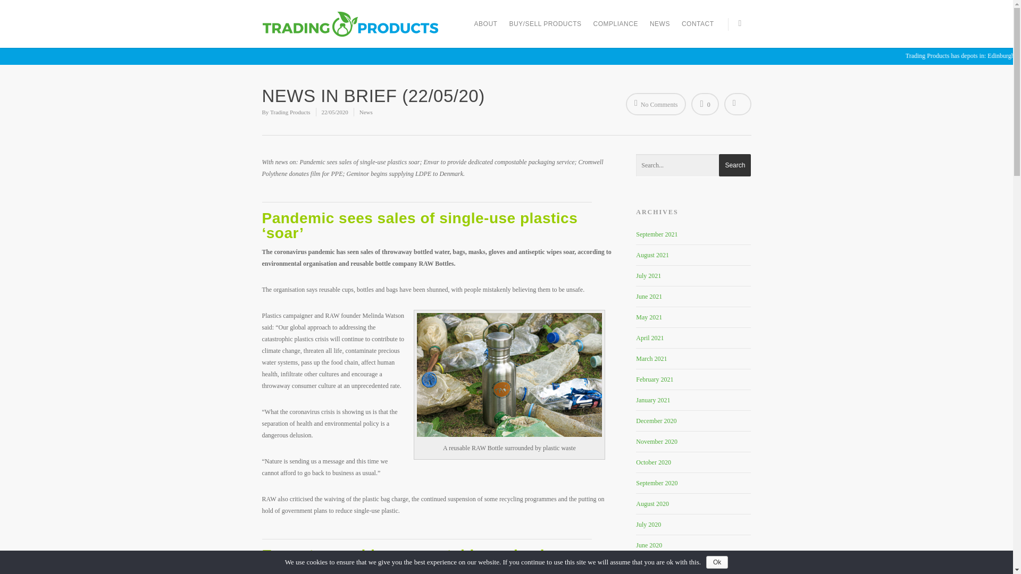 The height and width of the screenshot is (574, 1021). Describe the element at coordinates (734, 165) in the screenshot. I see `Search` at that location.